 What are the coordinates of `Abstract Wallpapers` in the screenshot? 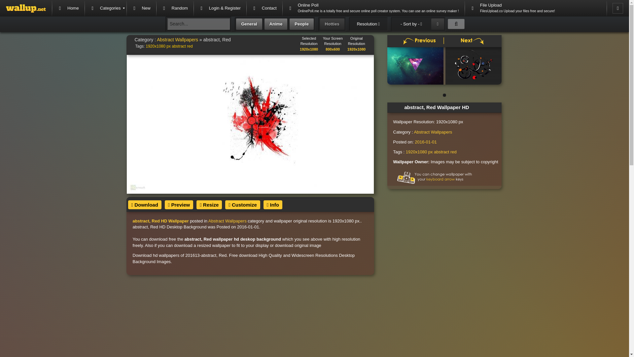 It's located at (177, 40).